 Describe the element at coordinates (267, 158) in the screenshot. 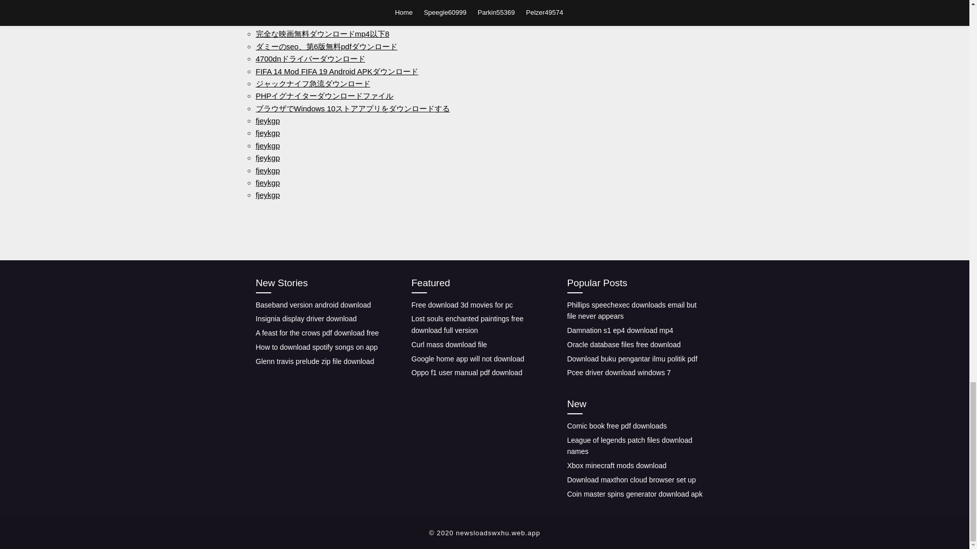

I see `fjeykgp` at that location.